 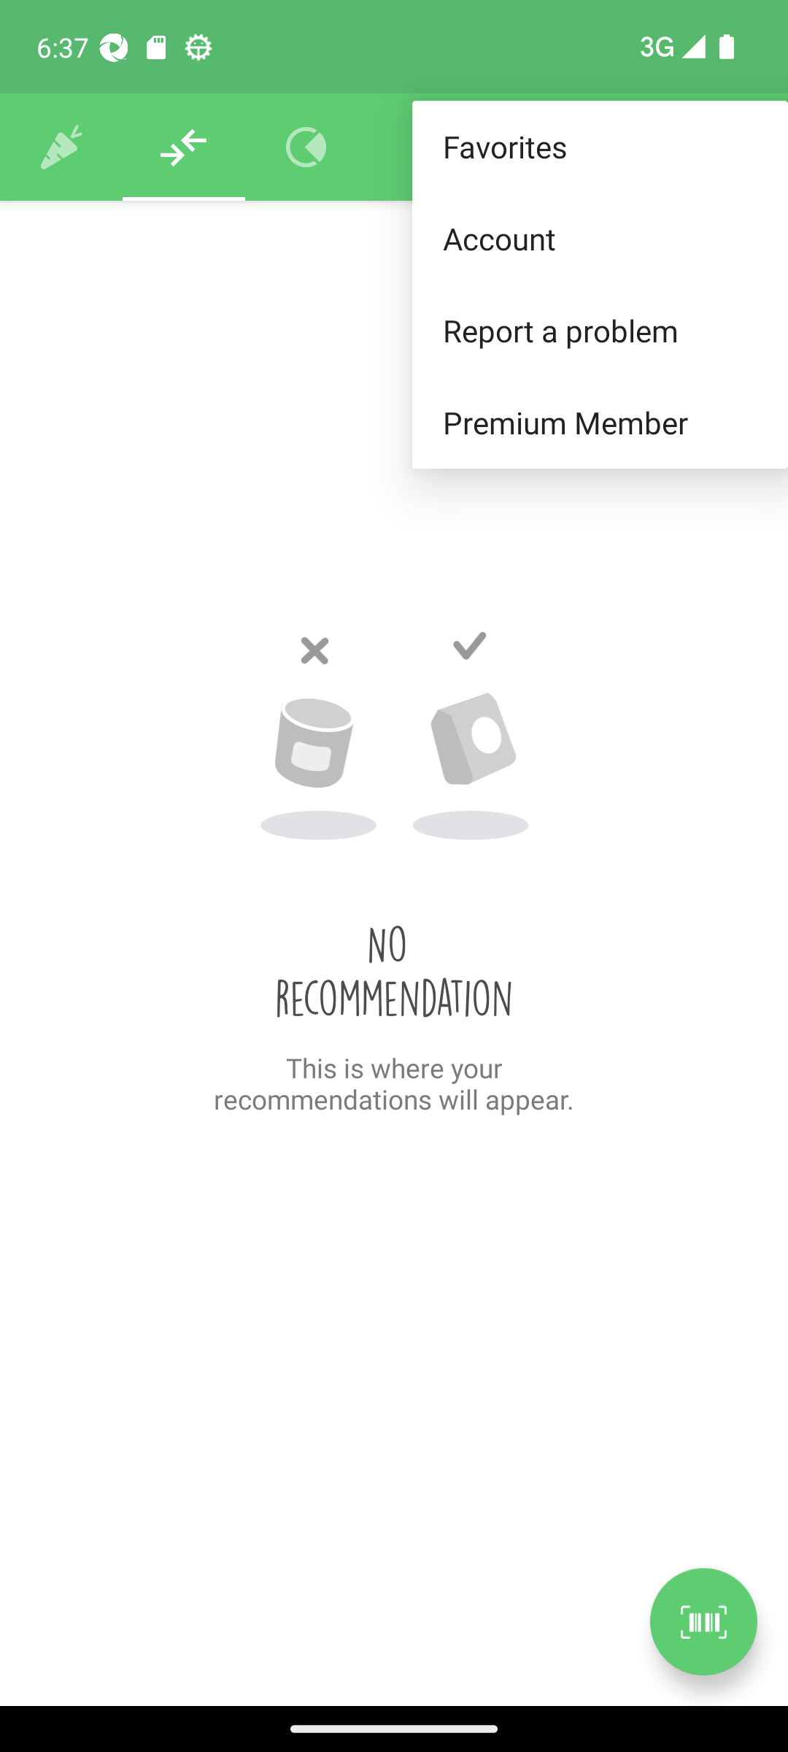 What do you see at coordinates (600, 238) in the screenshot?
I see `Account` at bounding box center [600, 238].